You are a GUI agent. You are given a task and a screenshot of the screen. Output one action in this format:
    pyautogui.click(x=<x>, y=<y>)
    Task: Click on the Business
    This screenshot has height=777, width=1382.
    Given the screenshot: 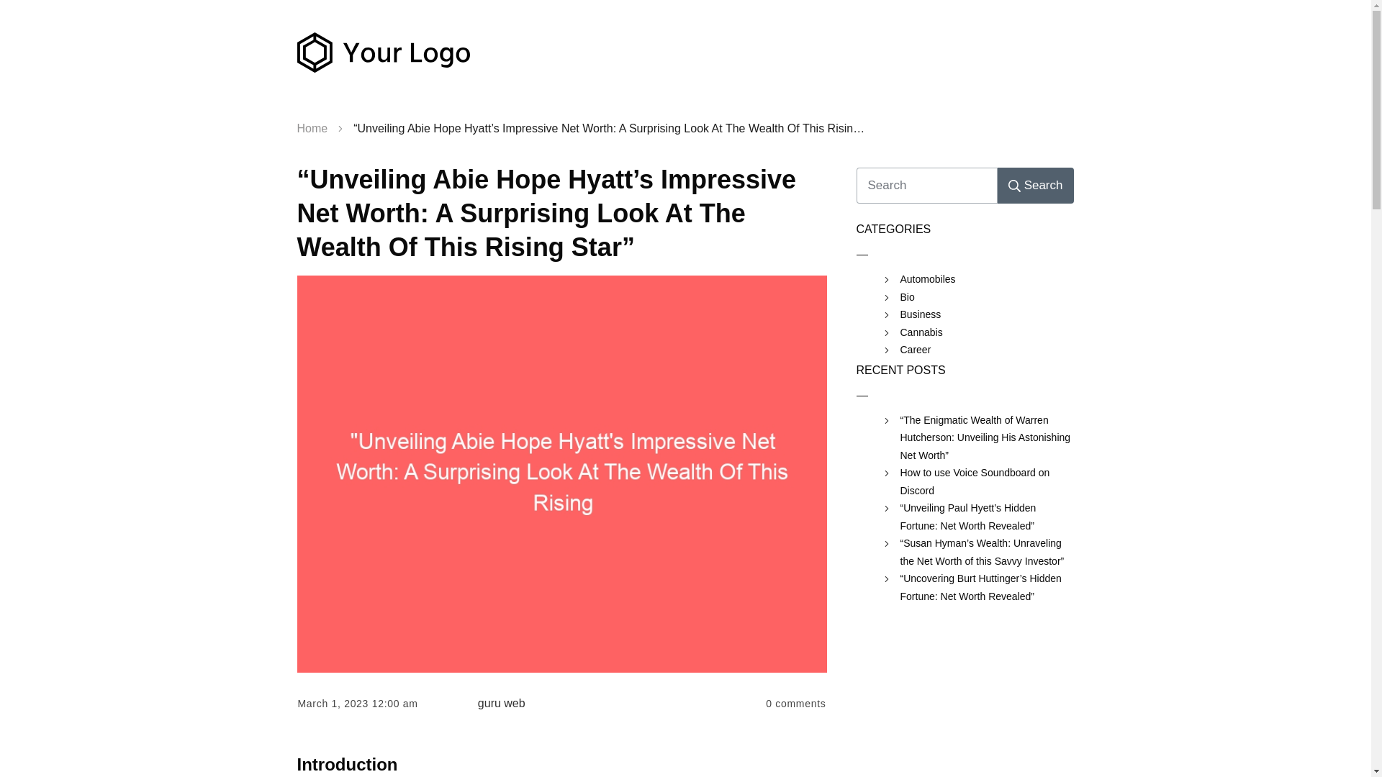 What is the action you would take?
    pyautogui.click(x=920, y=315)
    